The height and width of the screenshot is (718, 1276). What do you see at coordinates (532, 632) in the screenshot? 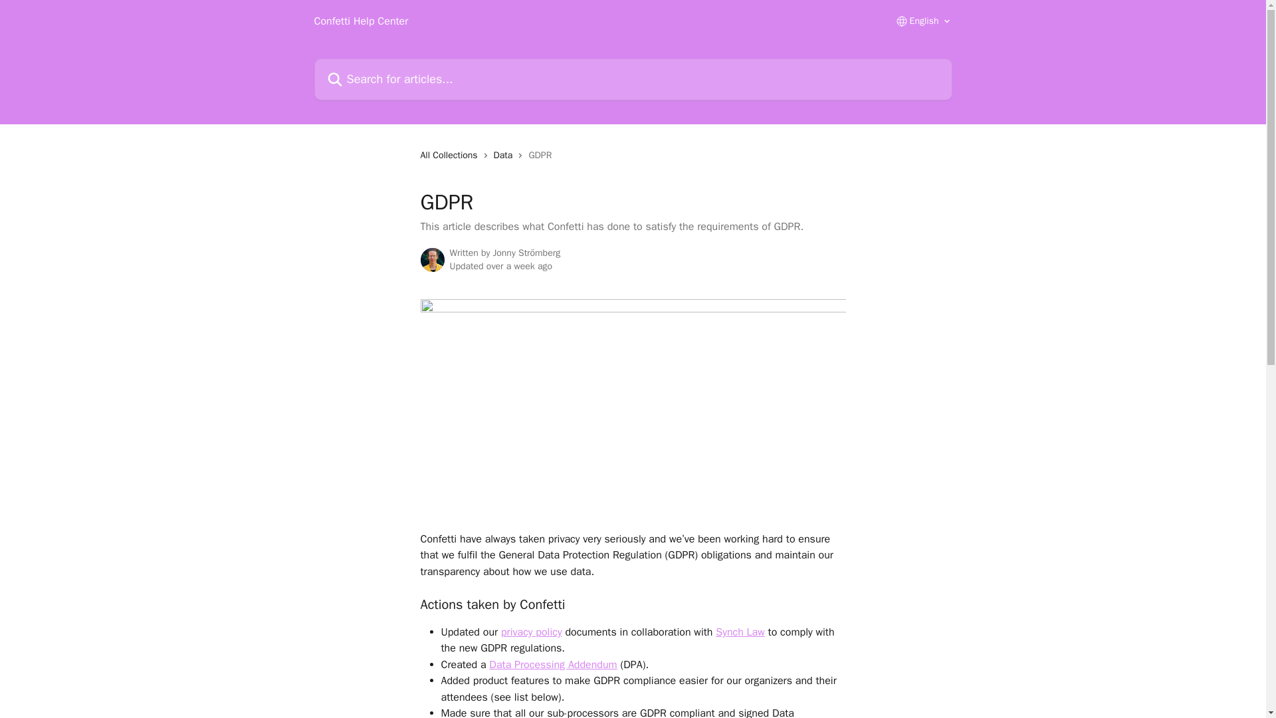
I see `privacy policy` at bounding box center [532, 632].